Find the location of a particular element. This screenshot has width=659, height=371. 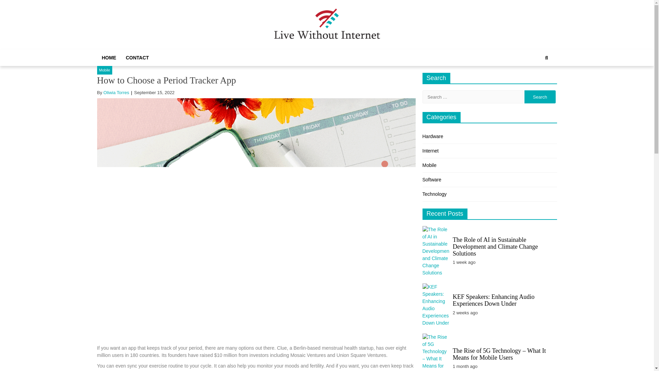

Live Without Internet is located at coordinates (341, 50).